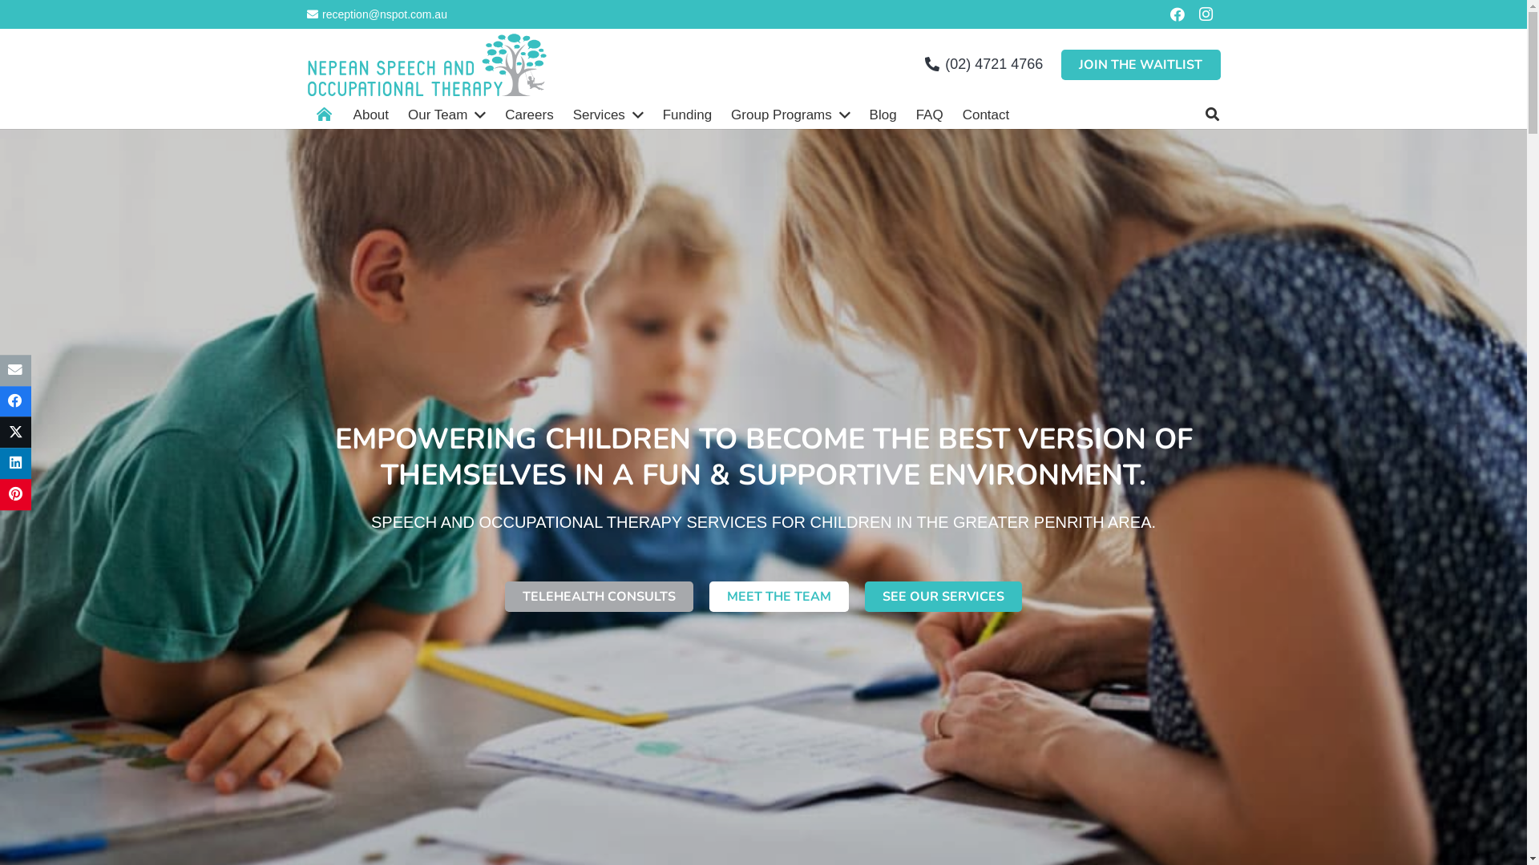  What do you see at coordinates (884, 695) in the screenshot?
I see `(02) 4721 4766` at bounding box center [884, 695].